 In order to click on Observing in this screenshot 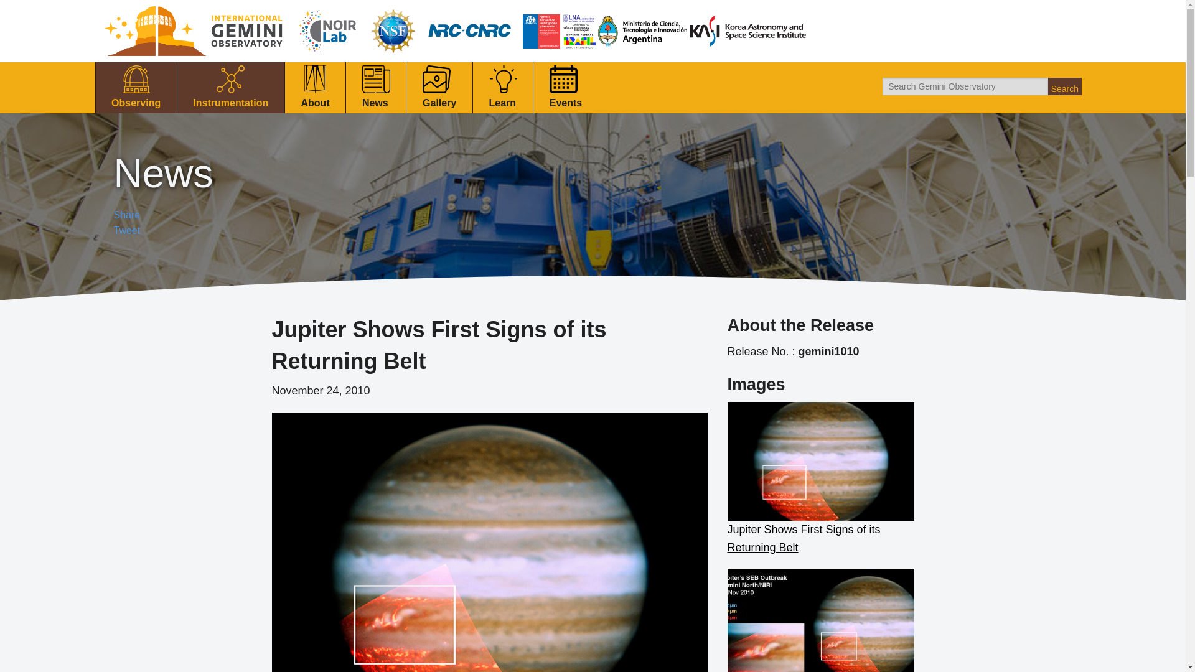, I will do `click(136, 89)`.